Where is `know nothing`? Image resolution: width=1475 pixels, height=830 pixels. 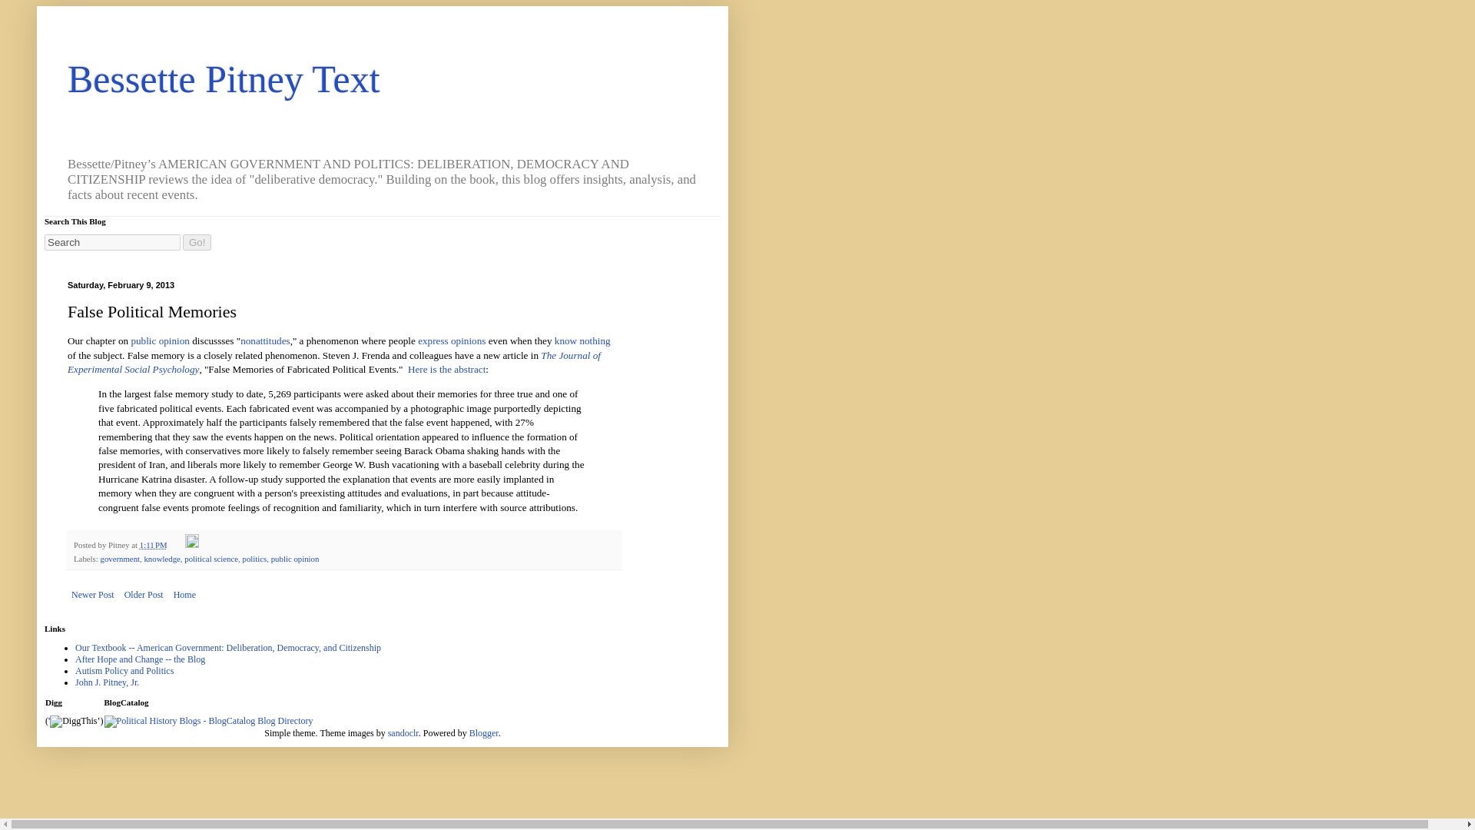
know nothing is located at coordinates (582, 341).